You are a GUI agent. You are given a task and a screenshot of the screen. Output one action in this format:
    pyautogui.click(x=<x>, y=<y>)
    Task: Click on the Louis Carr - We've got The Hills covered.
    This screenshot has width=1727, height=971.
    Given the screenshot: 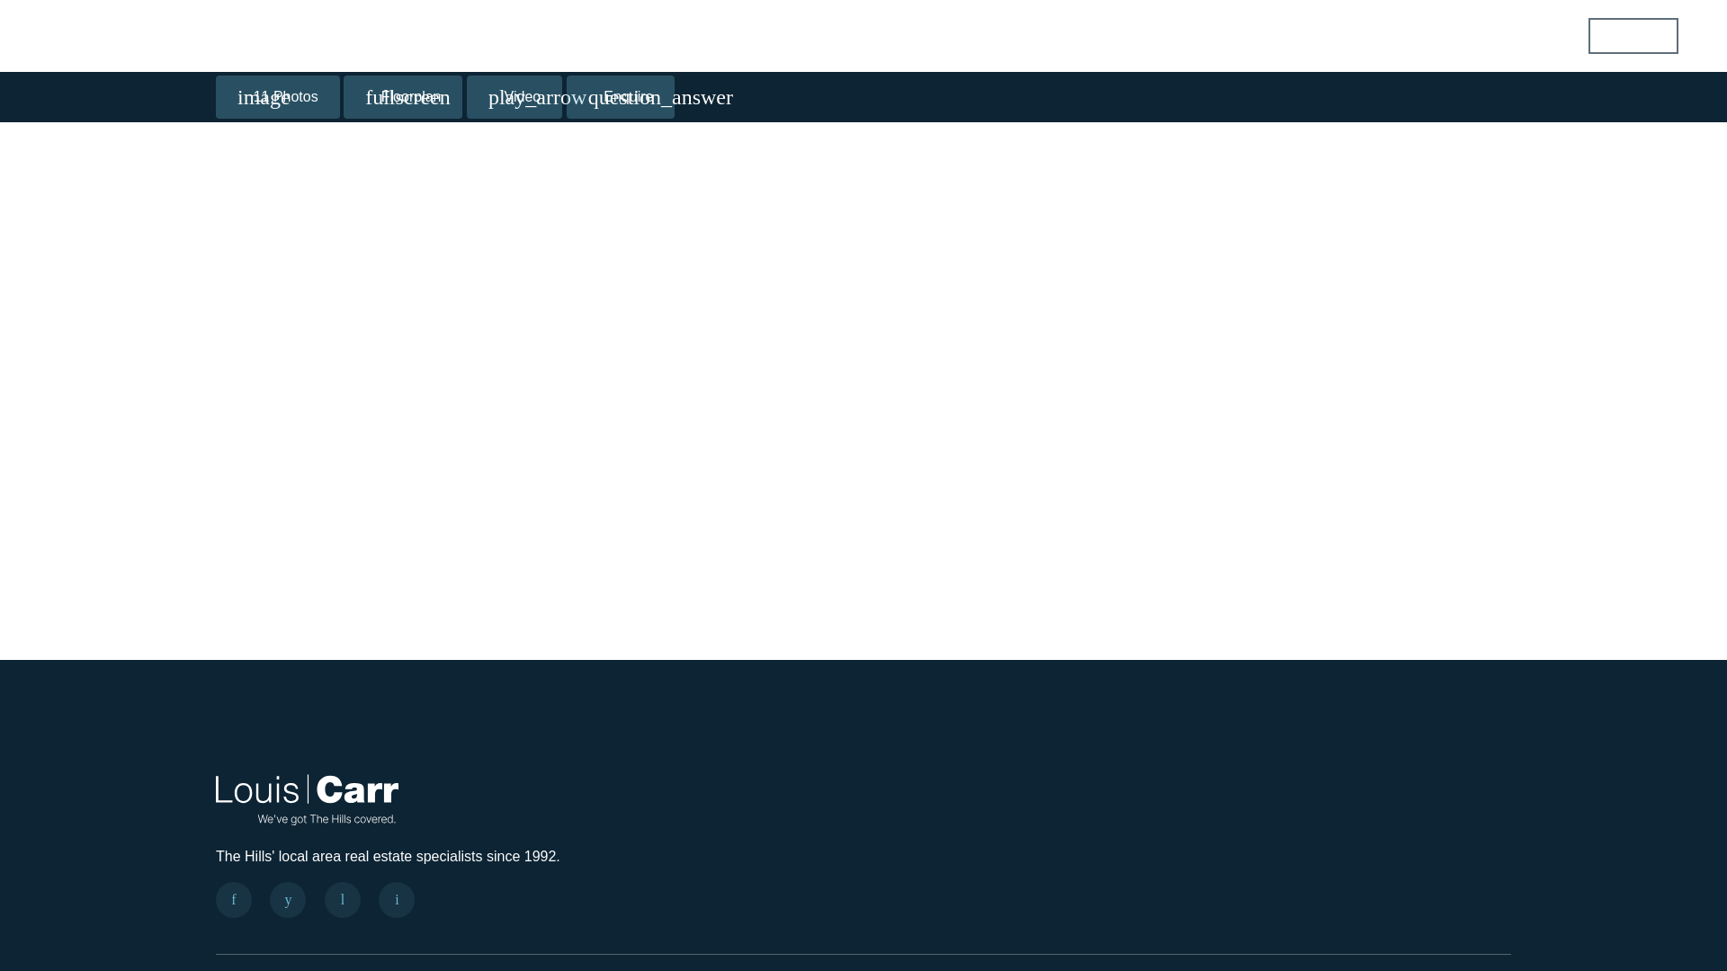 What is the action you would take?
    pyautogui.click(x=308, y=797)
    